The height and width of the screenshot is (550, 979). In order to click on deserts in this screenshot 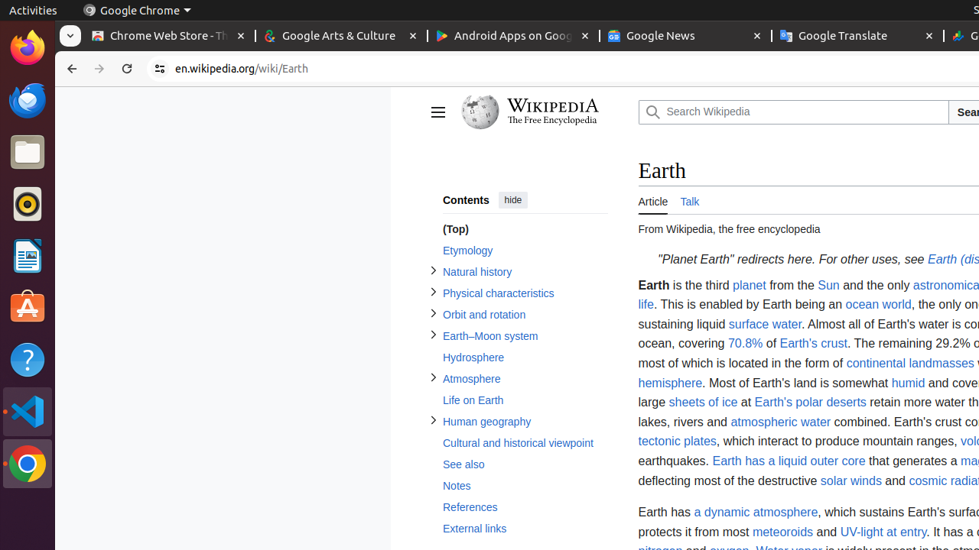, I will do `click(846, 403)`.